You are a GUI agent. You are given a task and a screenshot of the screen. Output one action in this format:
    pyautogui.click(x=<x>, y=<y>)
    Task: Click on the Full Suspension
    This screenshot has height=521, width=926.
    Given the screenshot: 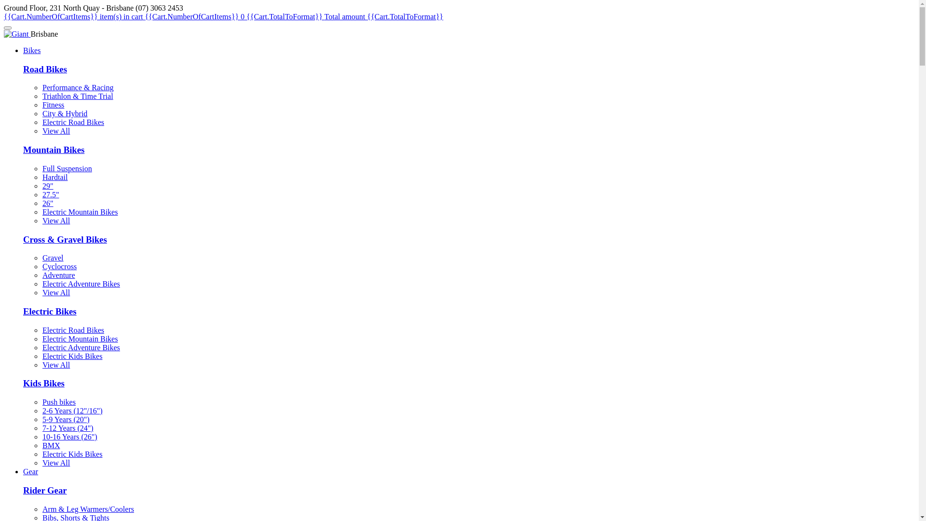 What is the action you would take?
    pyautogui.click(x=68, y=169)
    